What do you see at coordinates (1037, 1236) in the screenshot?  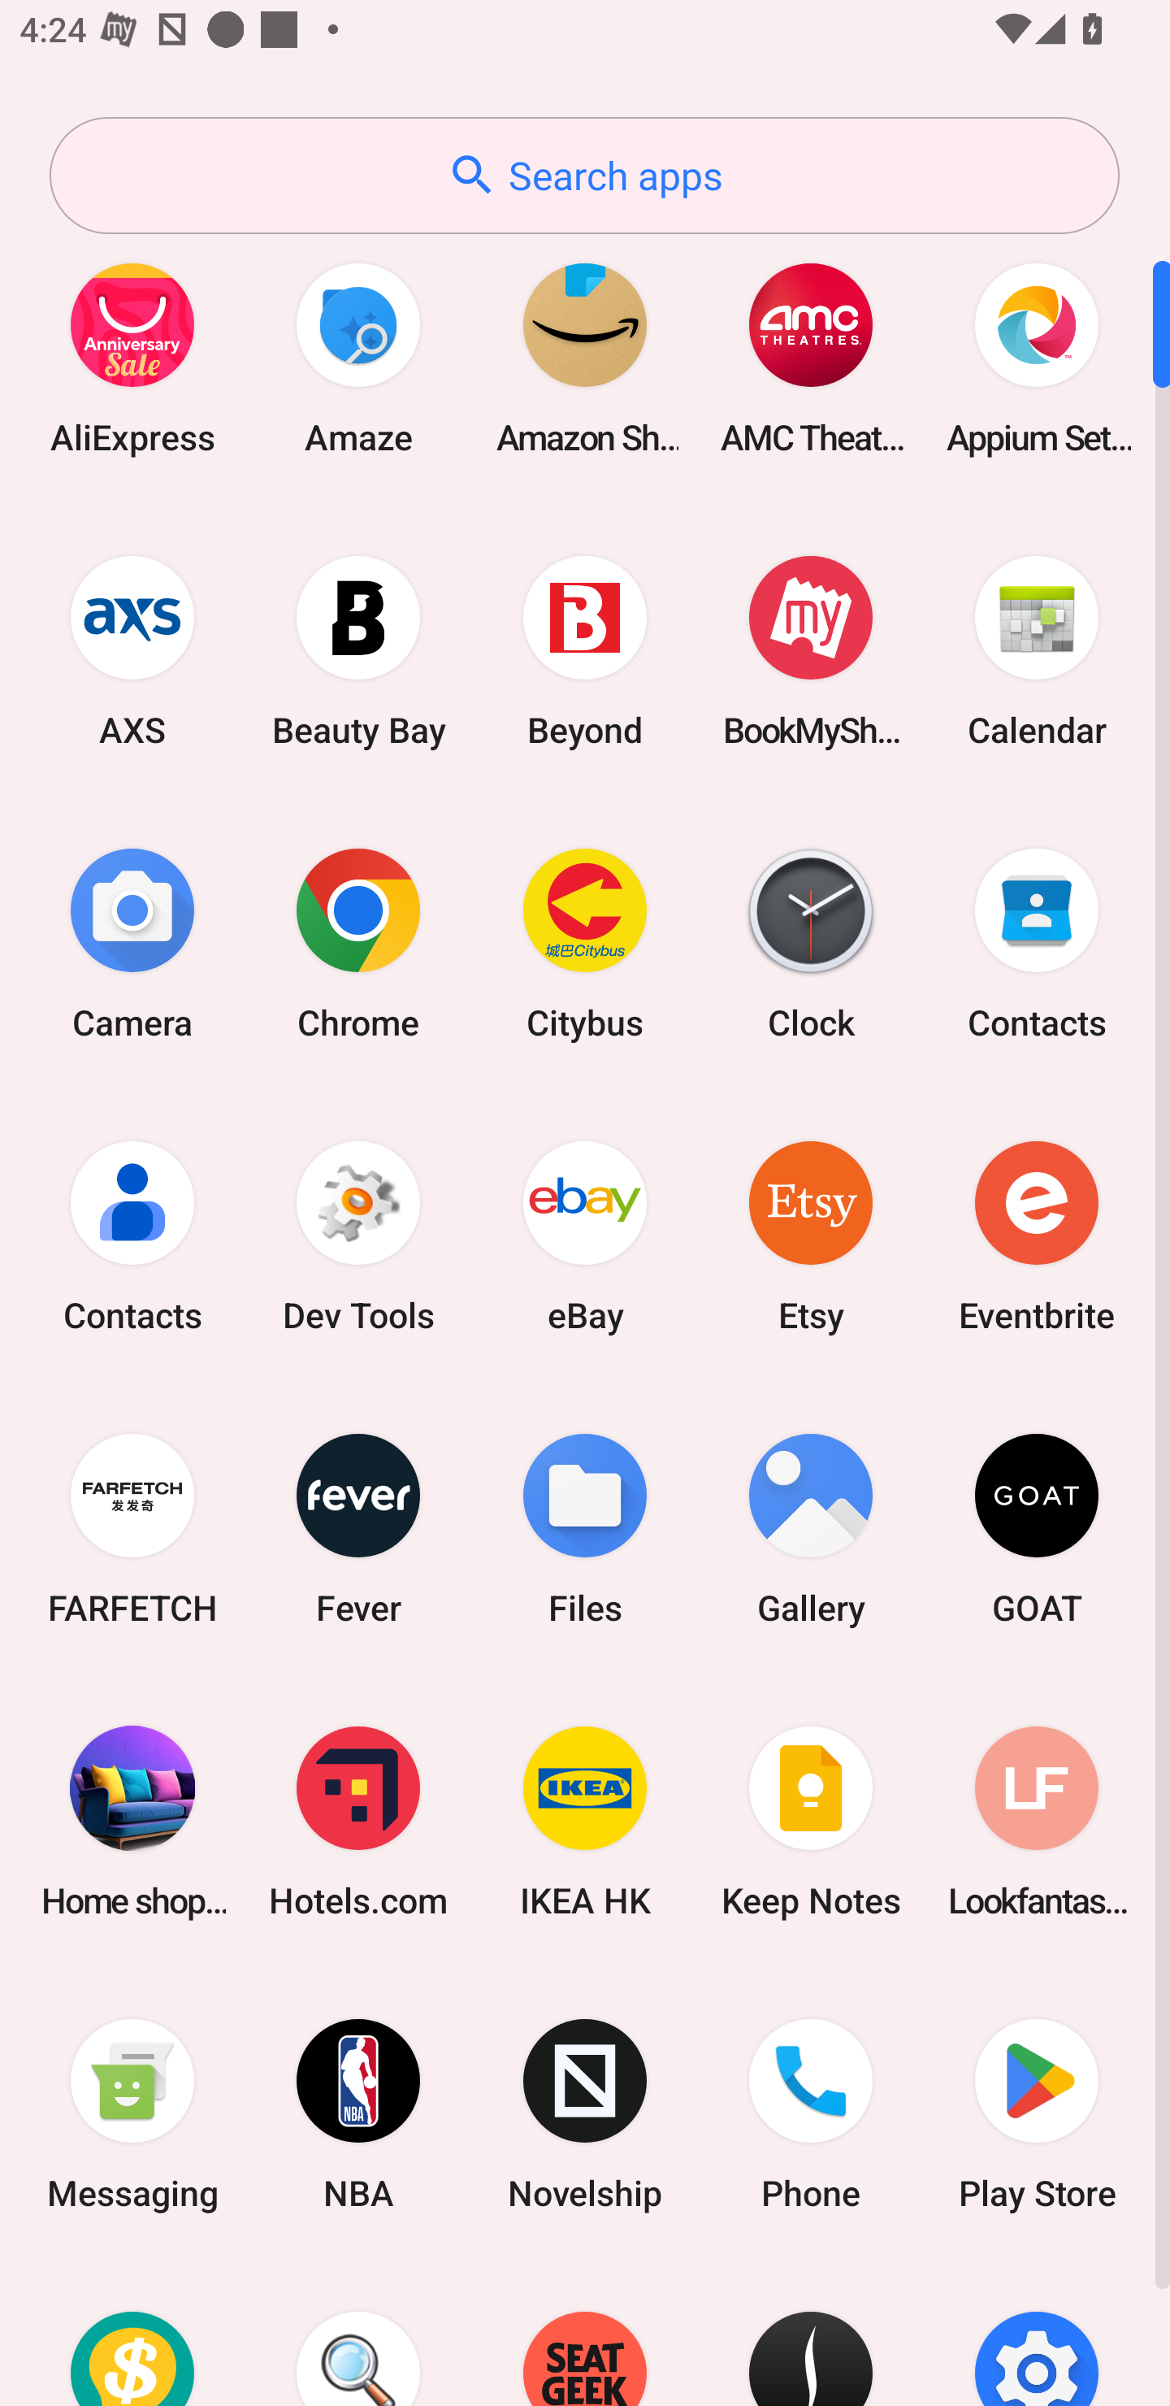 I see `Eventbrite` at bounding box center [1037, 1236].